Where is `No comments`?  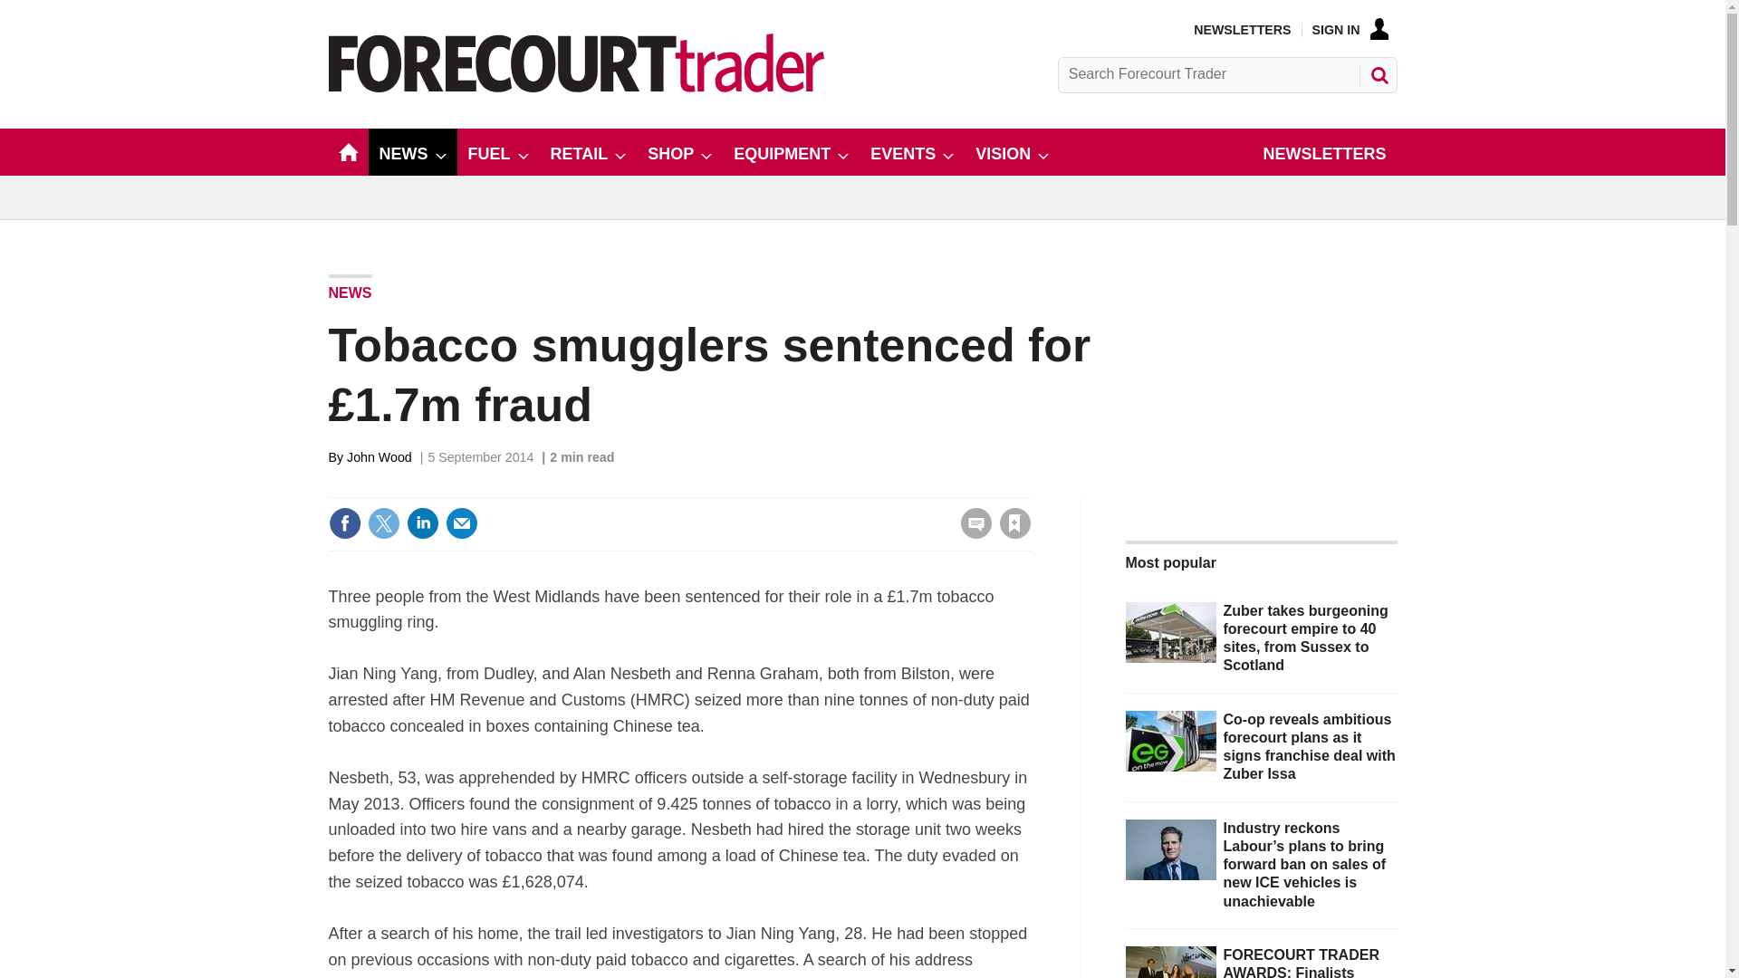 No comments is located at coordinates (971, 534).